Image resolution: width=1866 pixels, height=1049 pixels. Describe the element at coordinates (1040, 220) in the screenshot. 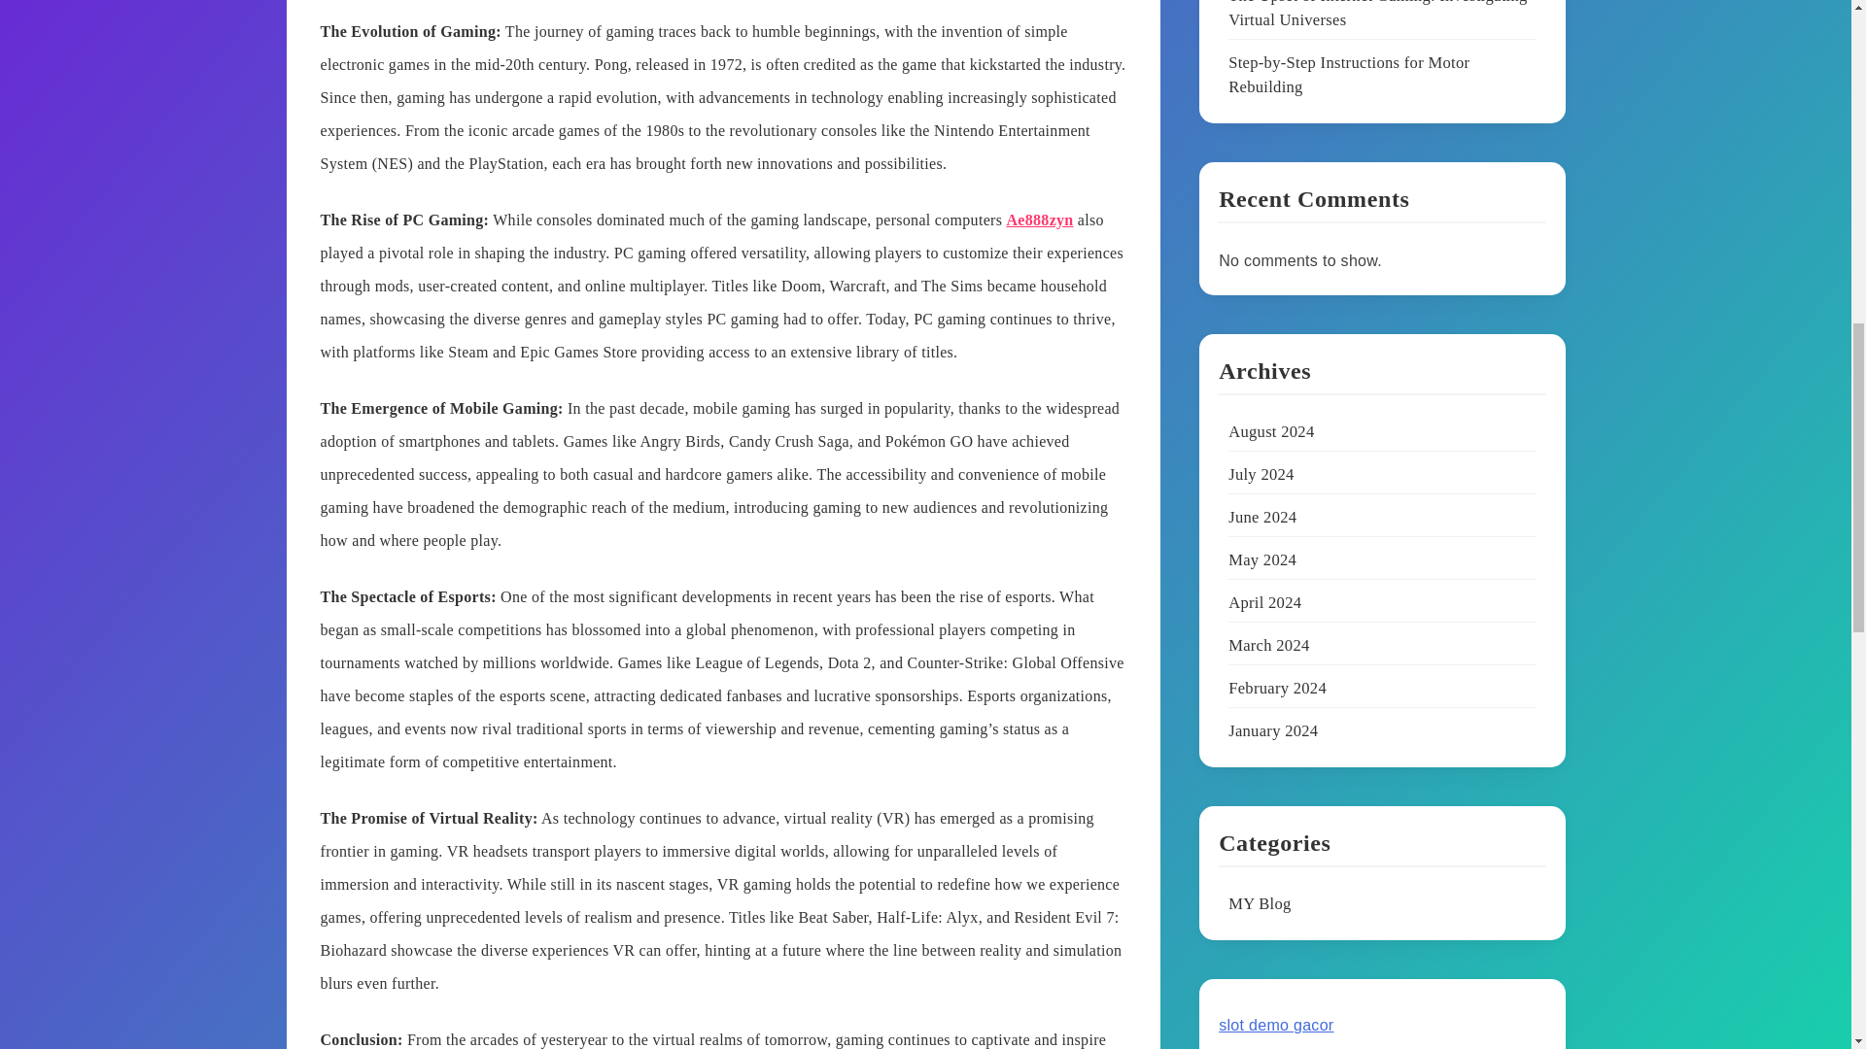

I see `Ae888zyn` at that location.